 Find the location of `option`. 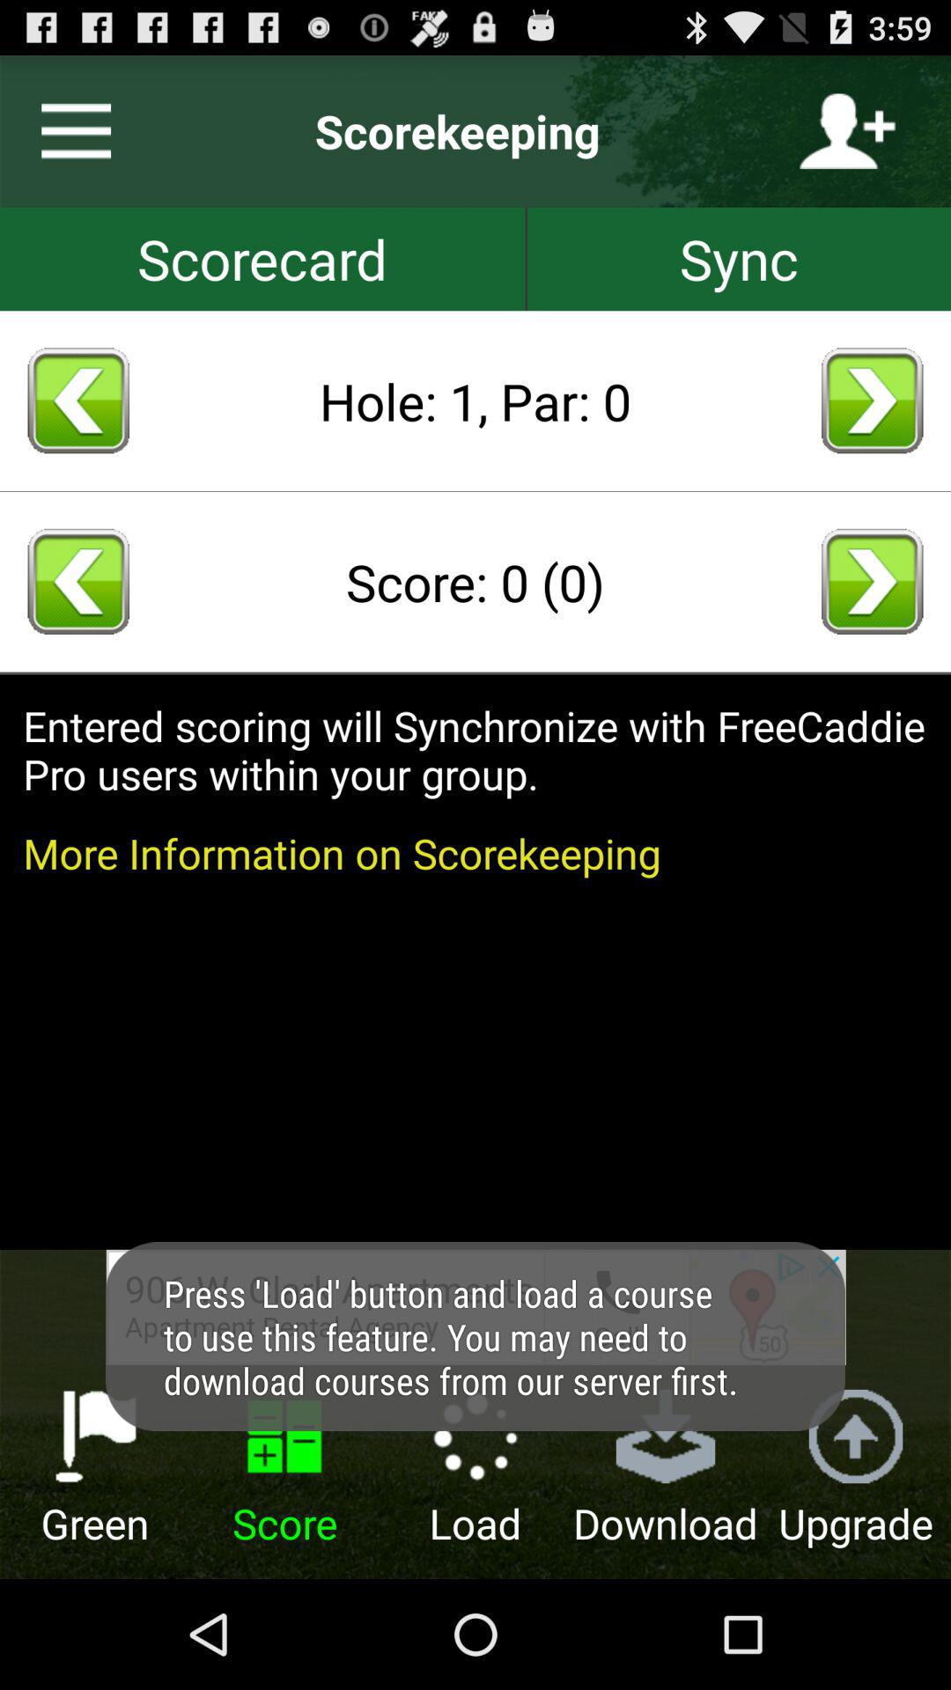

option is located at coordinates (69, 131).